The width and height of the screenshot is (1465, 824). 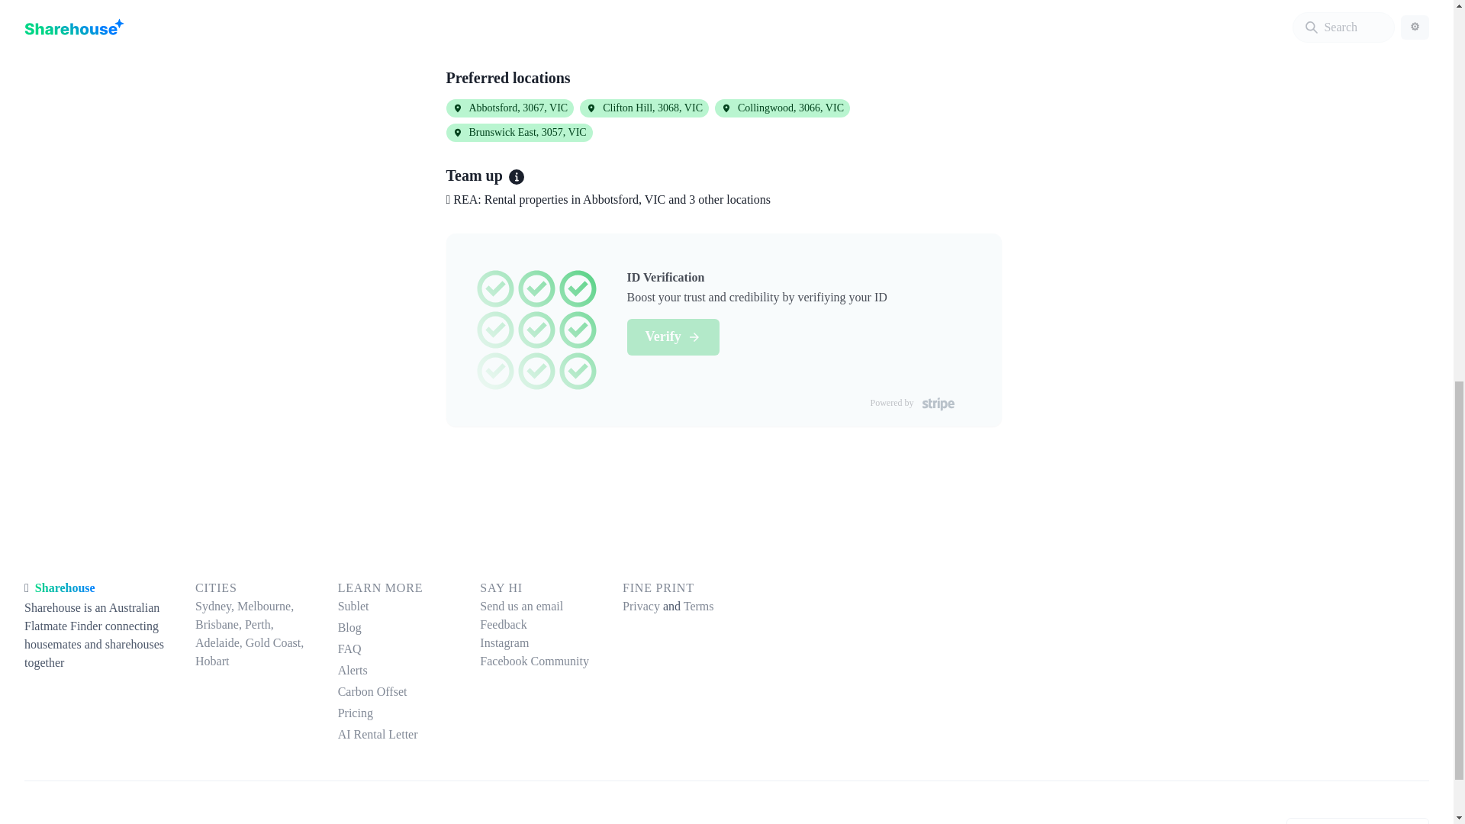 What do you see at coordinates (216, 606) in the screenshot?
I see `Sydney,` at bounding box center [216, 606].